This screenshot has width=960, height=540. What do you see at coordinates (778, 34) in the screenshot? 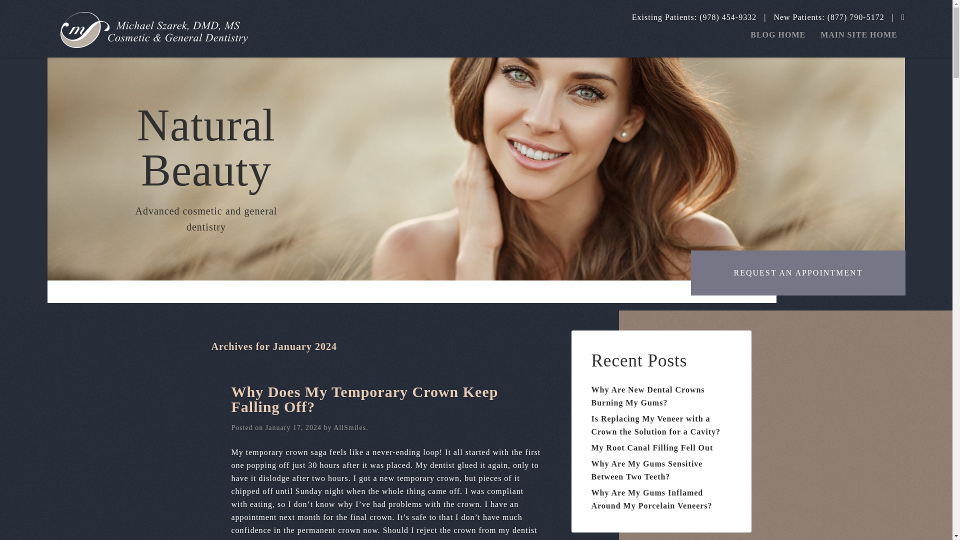
I see `BLOG HOME` at bounding box center [778, 34].